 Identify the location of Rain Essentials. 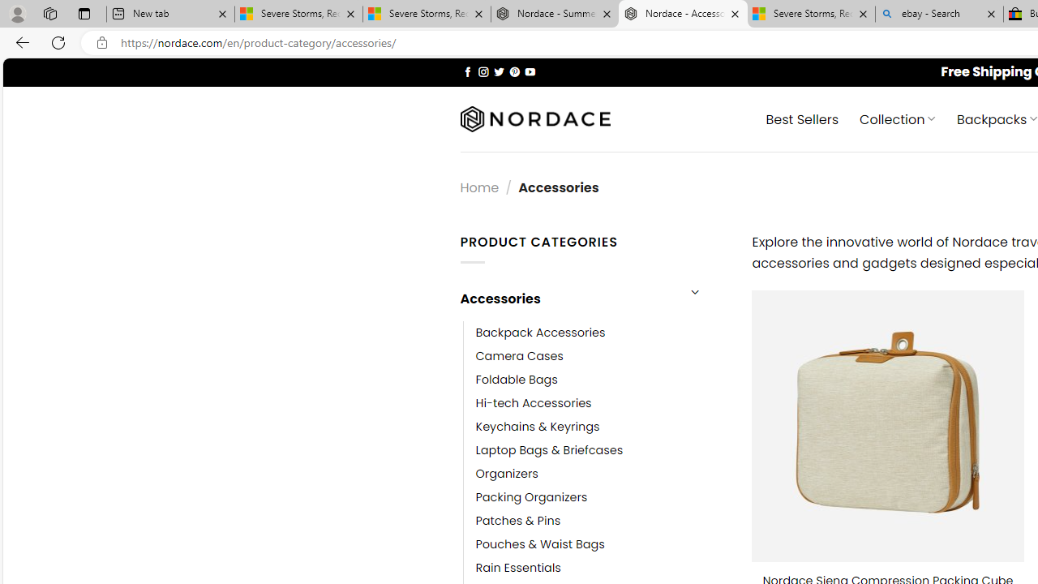
(518, 568).